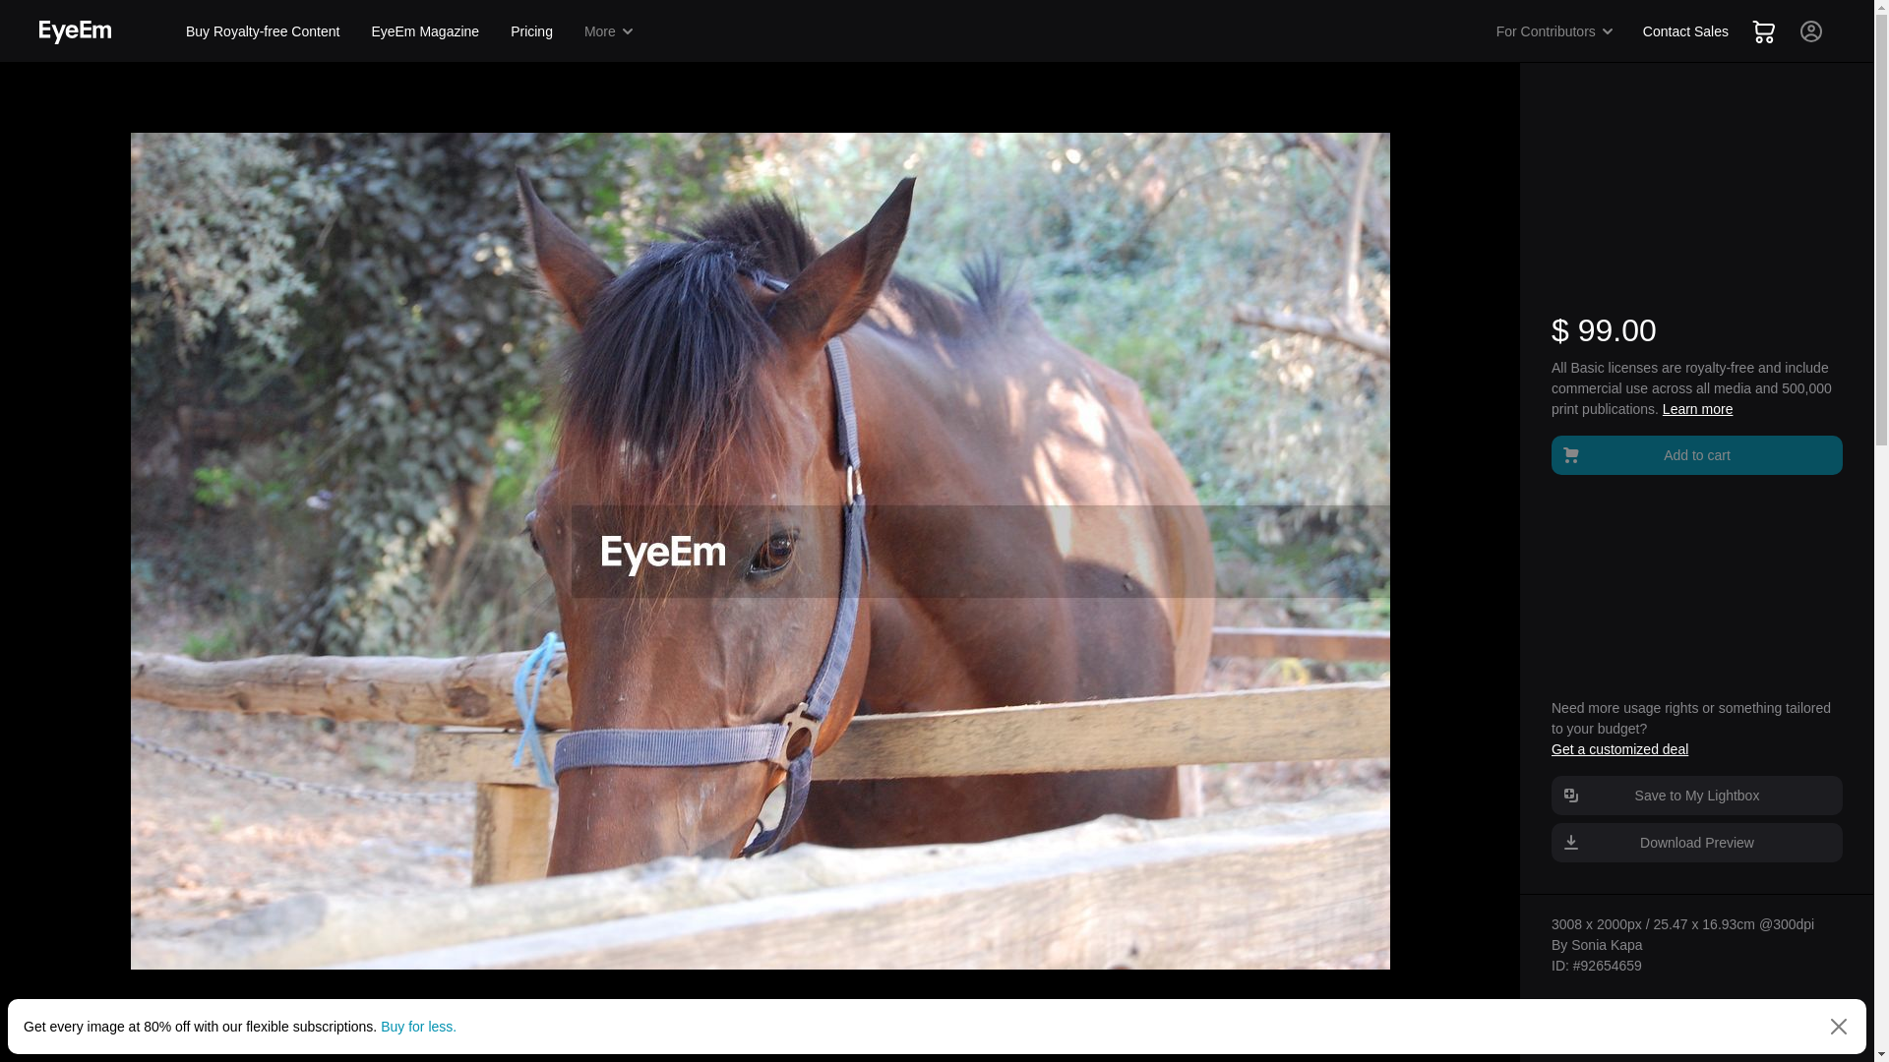 The image size is (1889, 1062). What do you see at coordinates (1696, 453) in the screenshot?
I see `Add to cart` at bounding box center [1696, 453].